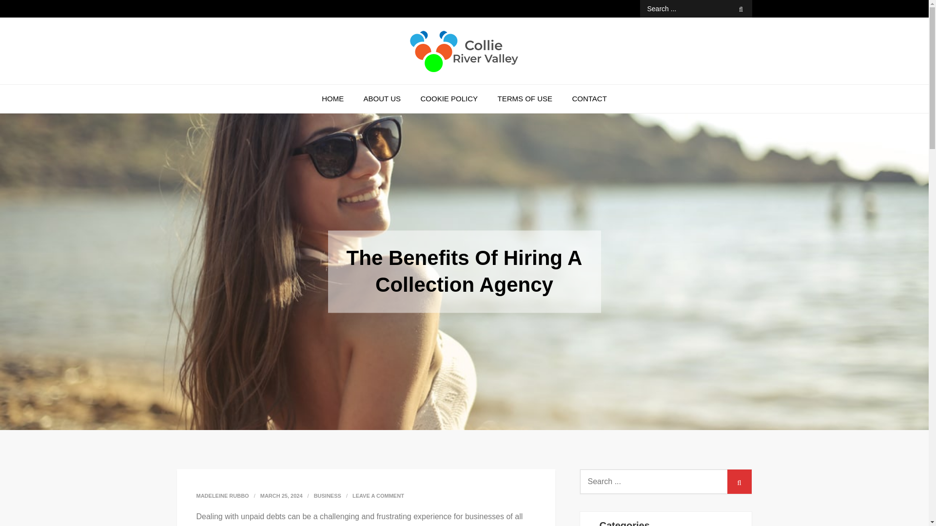  I want to click on Search for:, so click(666, 482).